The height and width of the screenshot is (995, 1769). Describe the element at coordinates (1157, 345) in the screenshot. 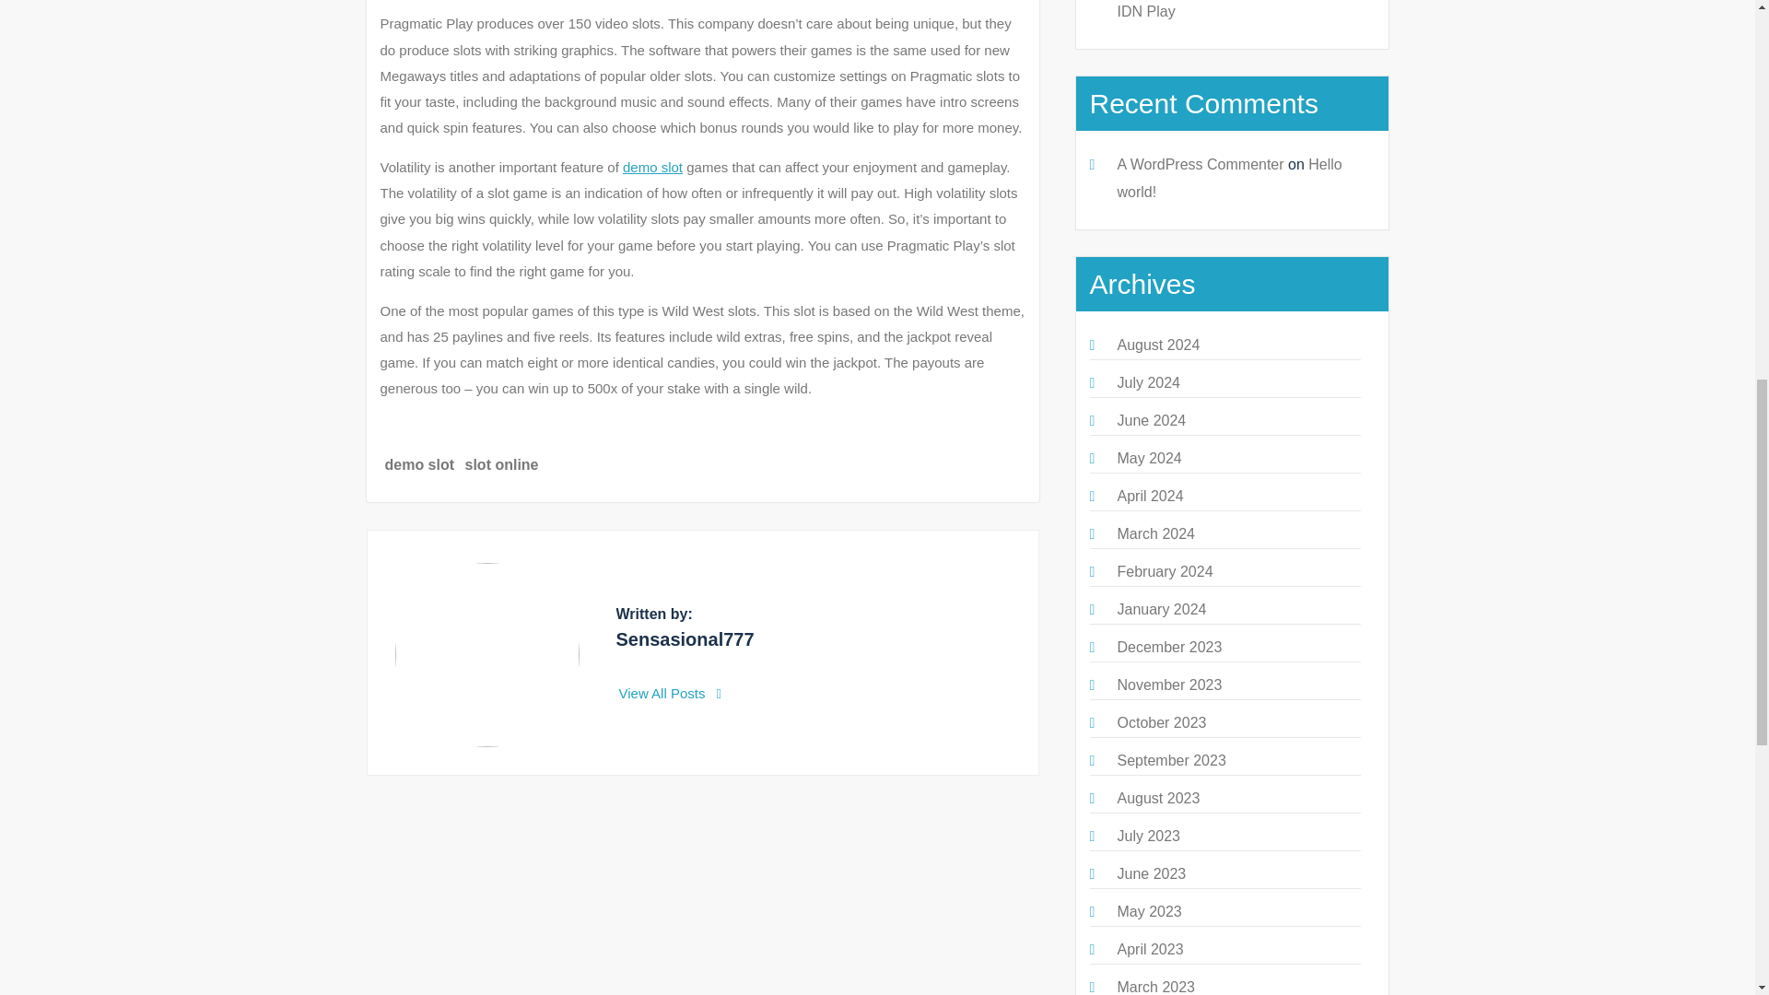

I see `August 2024` at that location.